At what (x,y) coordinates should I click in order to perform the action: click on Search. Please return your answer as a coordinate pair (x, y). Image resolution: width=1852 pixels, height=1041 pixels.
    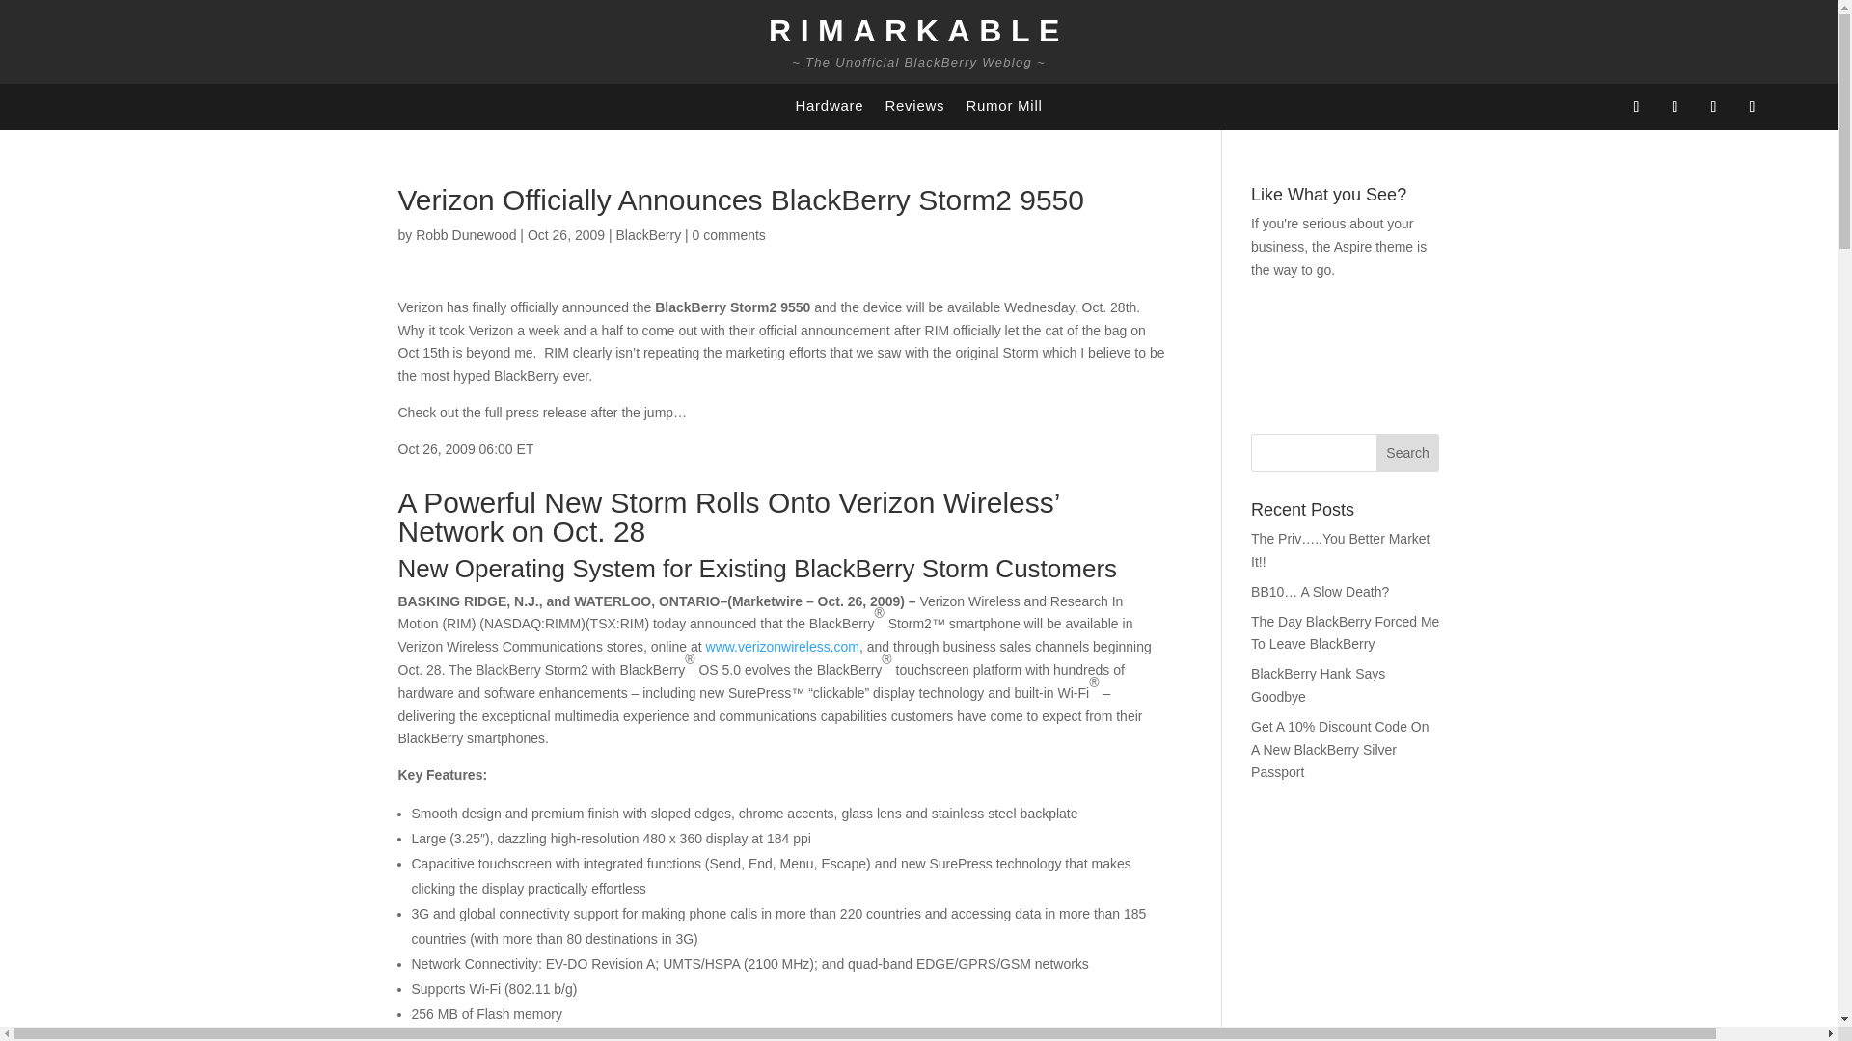
    Looking at the image, I should click on (1408, 453).